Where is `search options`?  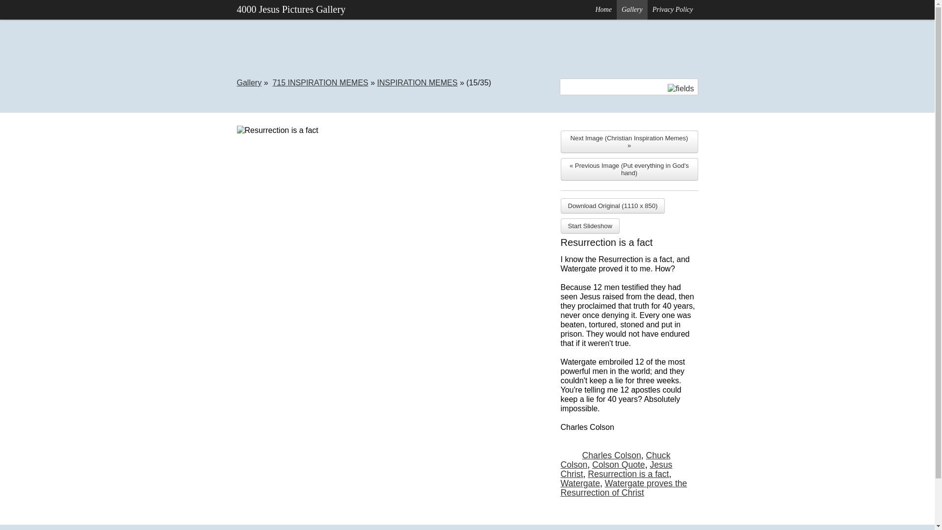 search options is located at coordinates (680, 88).